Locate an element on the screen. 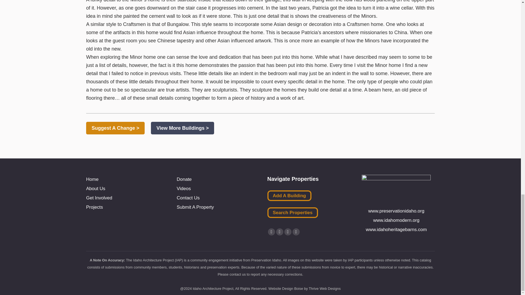  X page opens in new window is located at coordinates (279, 232).